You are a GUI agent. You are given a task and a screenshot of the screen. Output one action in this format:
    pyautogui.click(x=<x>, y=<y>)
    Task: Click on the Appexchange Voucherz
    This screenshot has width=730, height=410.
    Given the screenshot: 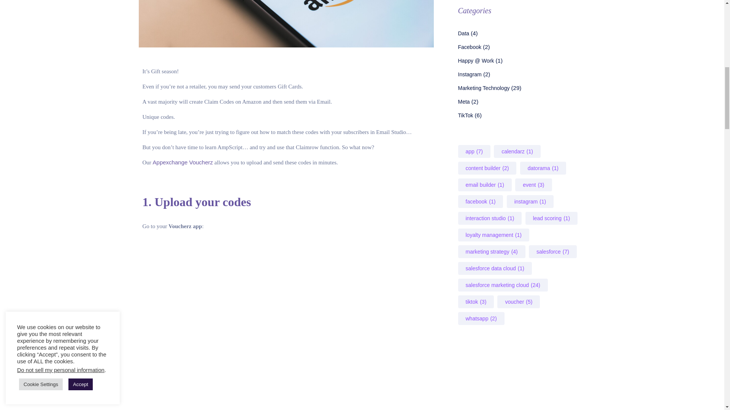 What is the action you would take?
    pyautogui.click(x=182, y=162)
    